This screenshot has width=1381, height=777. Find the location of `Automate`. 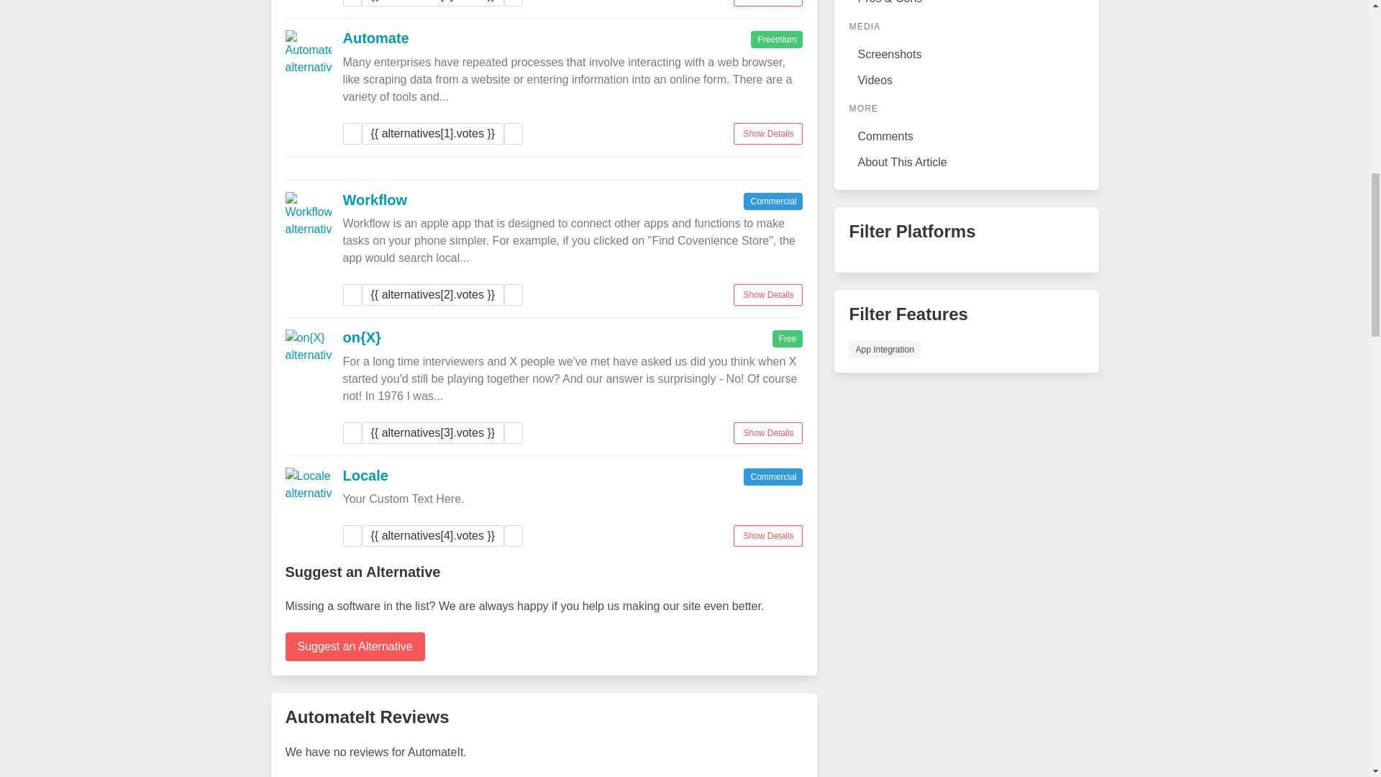

Automate is located at coordinates (375, 37).